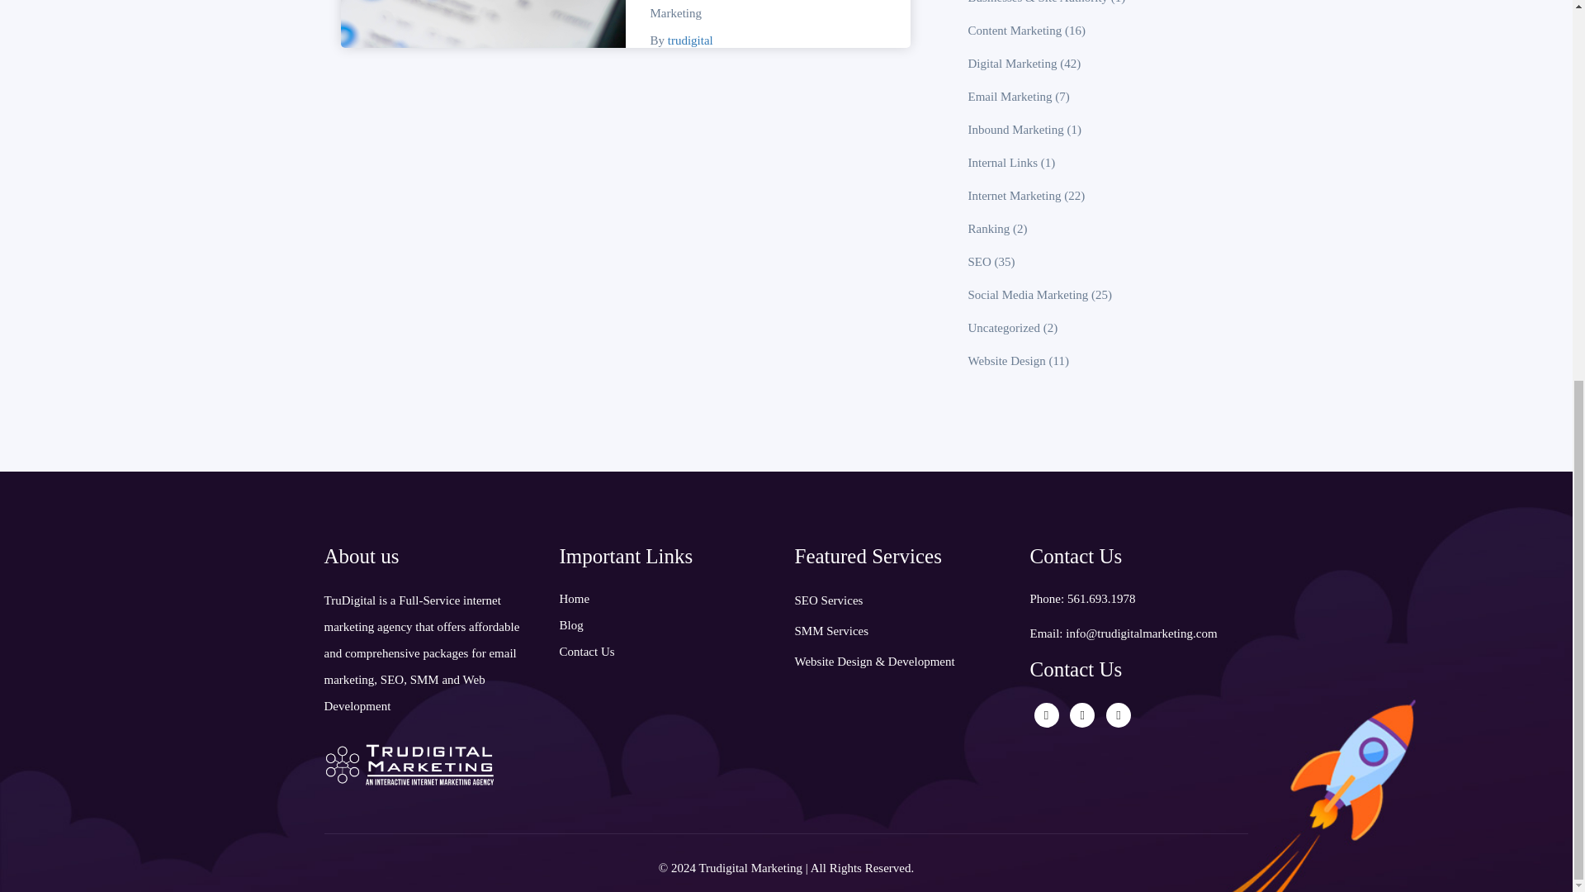  Describe the element at coordinates (1015, 130) in the screenshot. I see `Inbound Marketing` at that location.